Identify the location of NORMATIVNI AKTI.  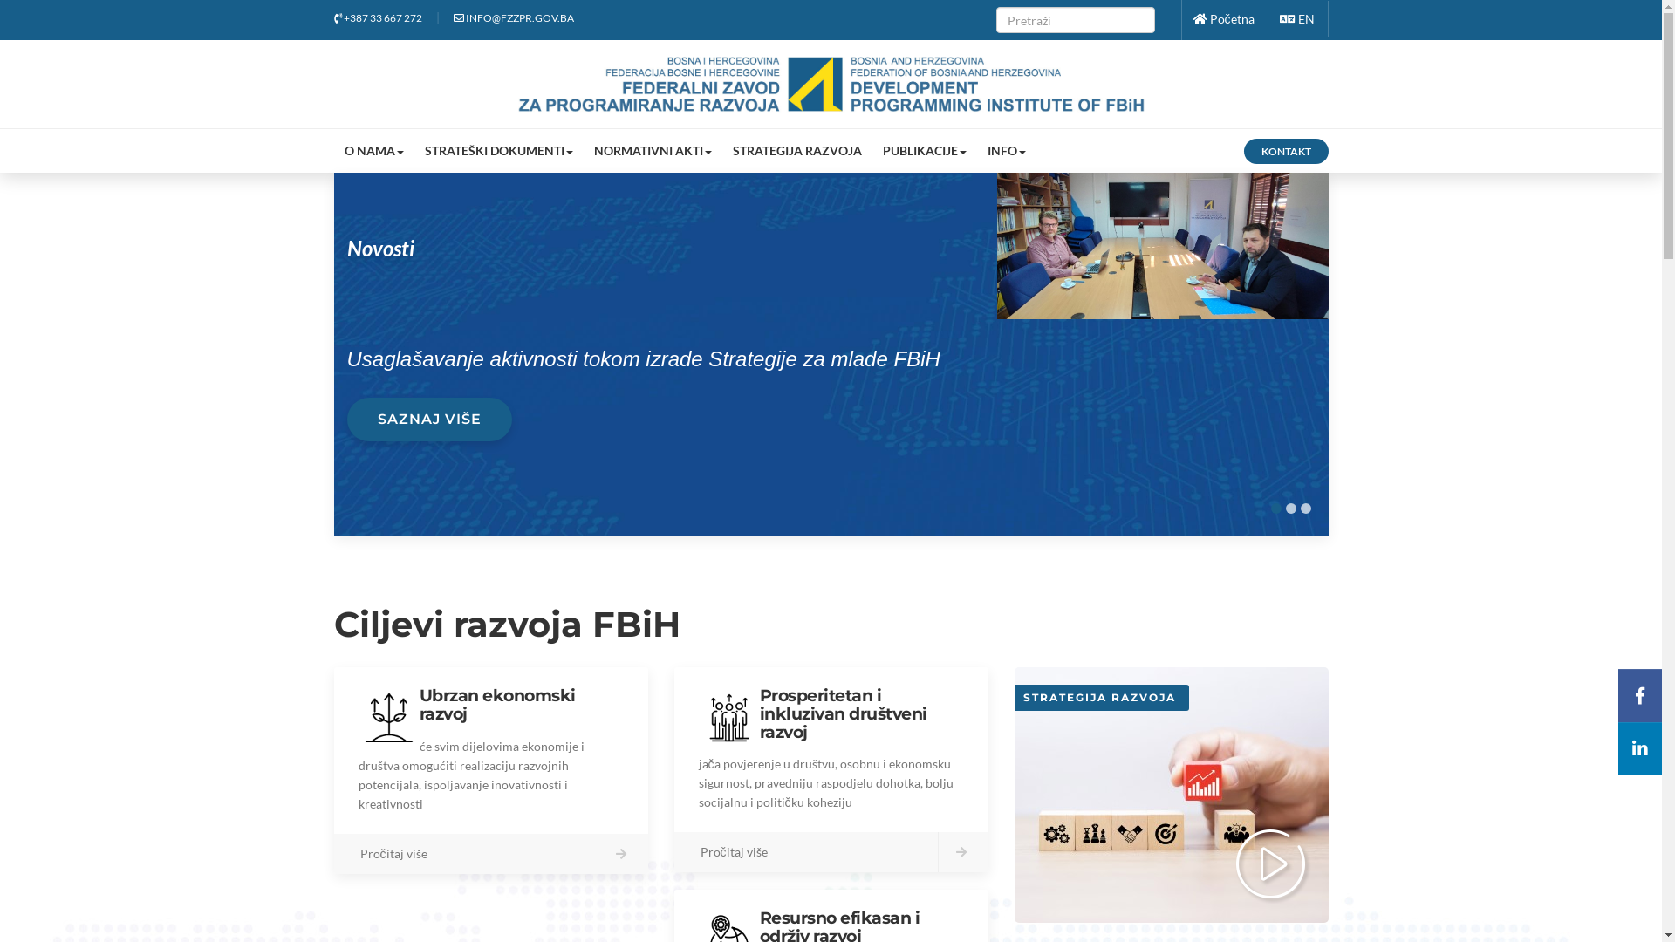
(653, 151).